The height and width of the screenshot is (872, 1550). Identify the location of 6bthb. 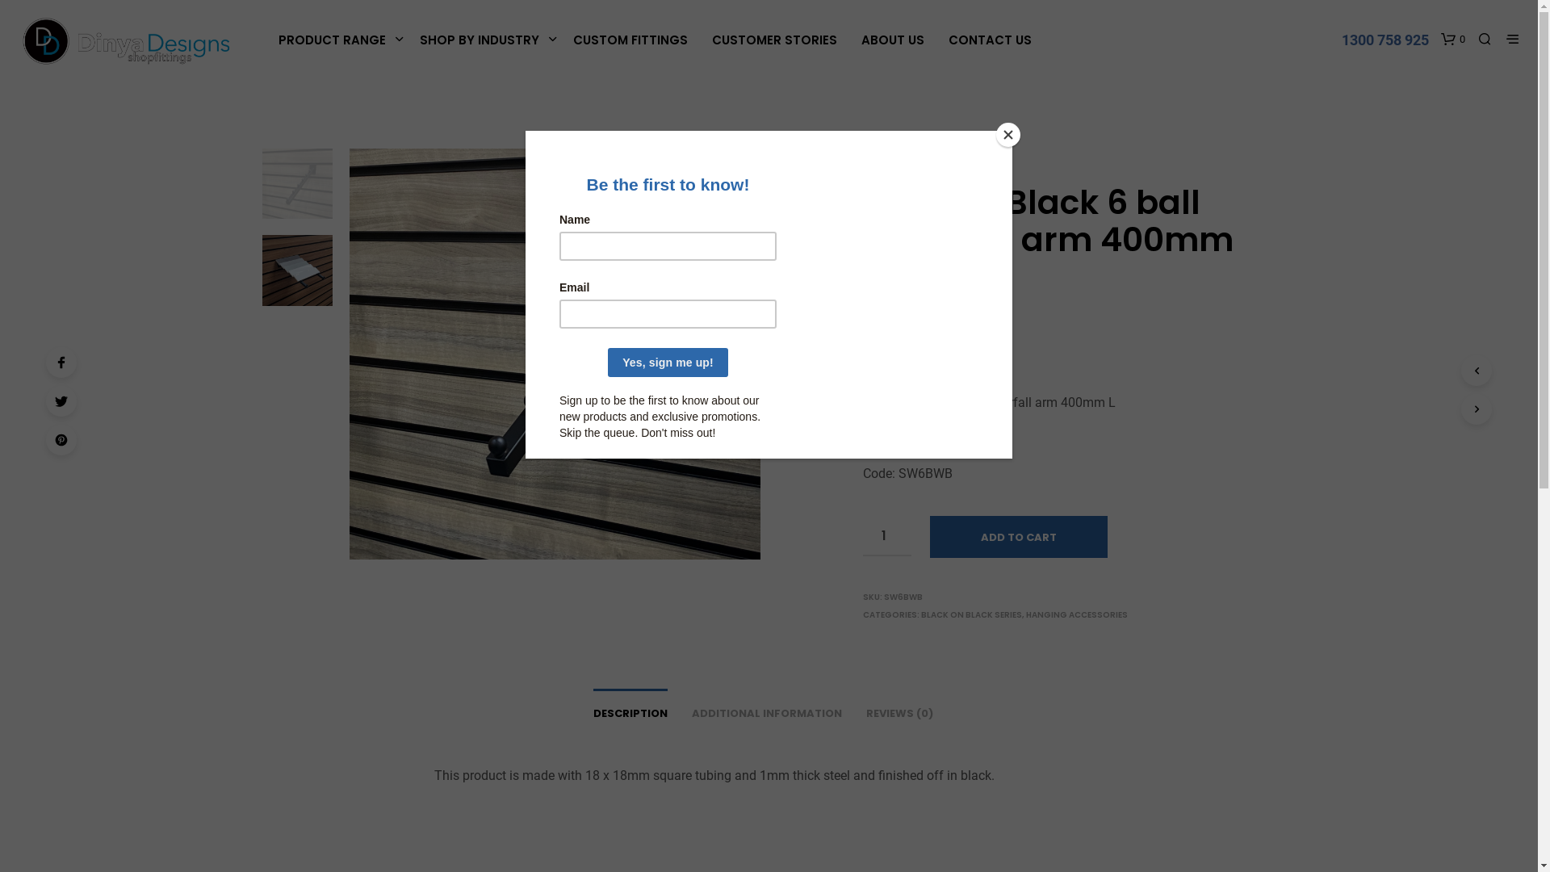
(966, 354).